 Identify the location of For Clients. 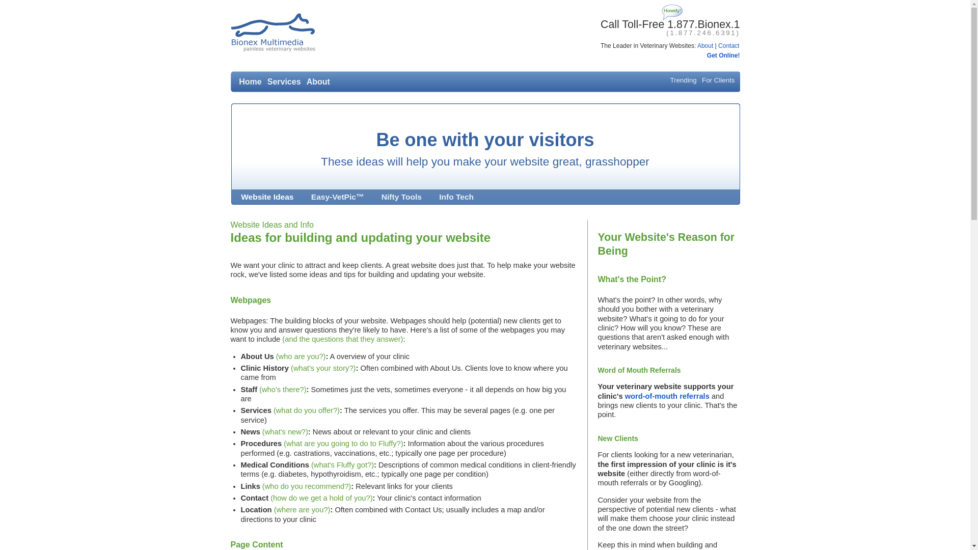
(718, 80).